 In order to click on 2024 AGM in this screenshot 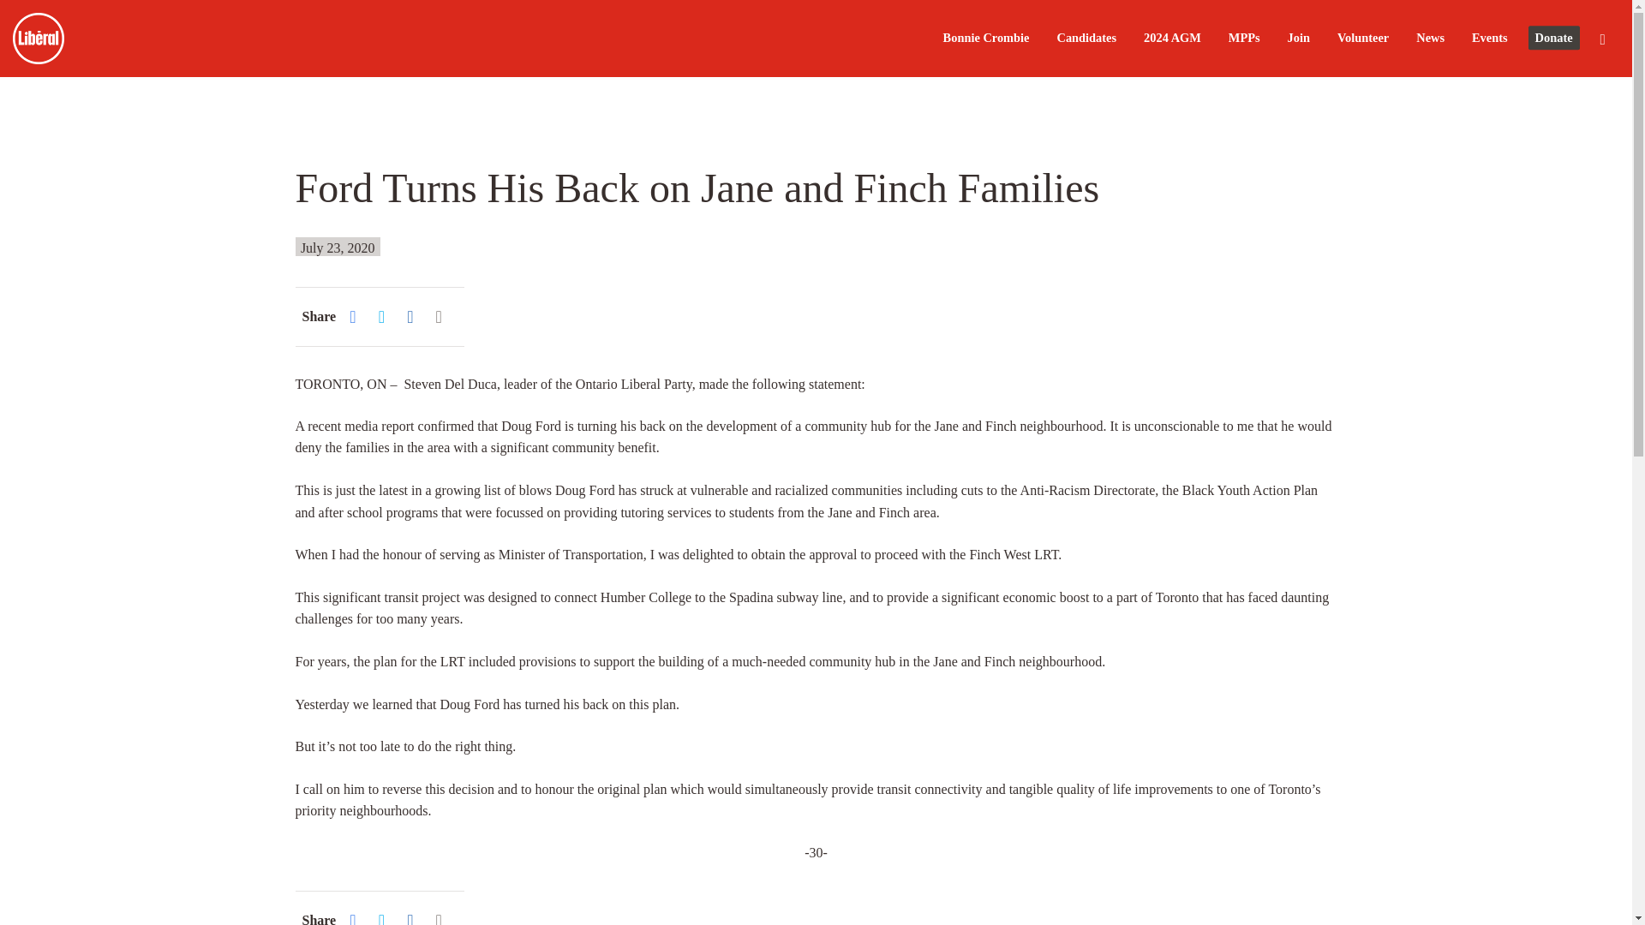, I will do `click(1172, 38)`.